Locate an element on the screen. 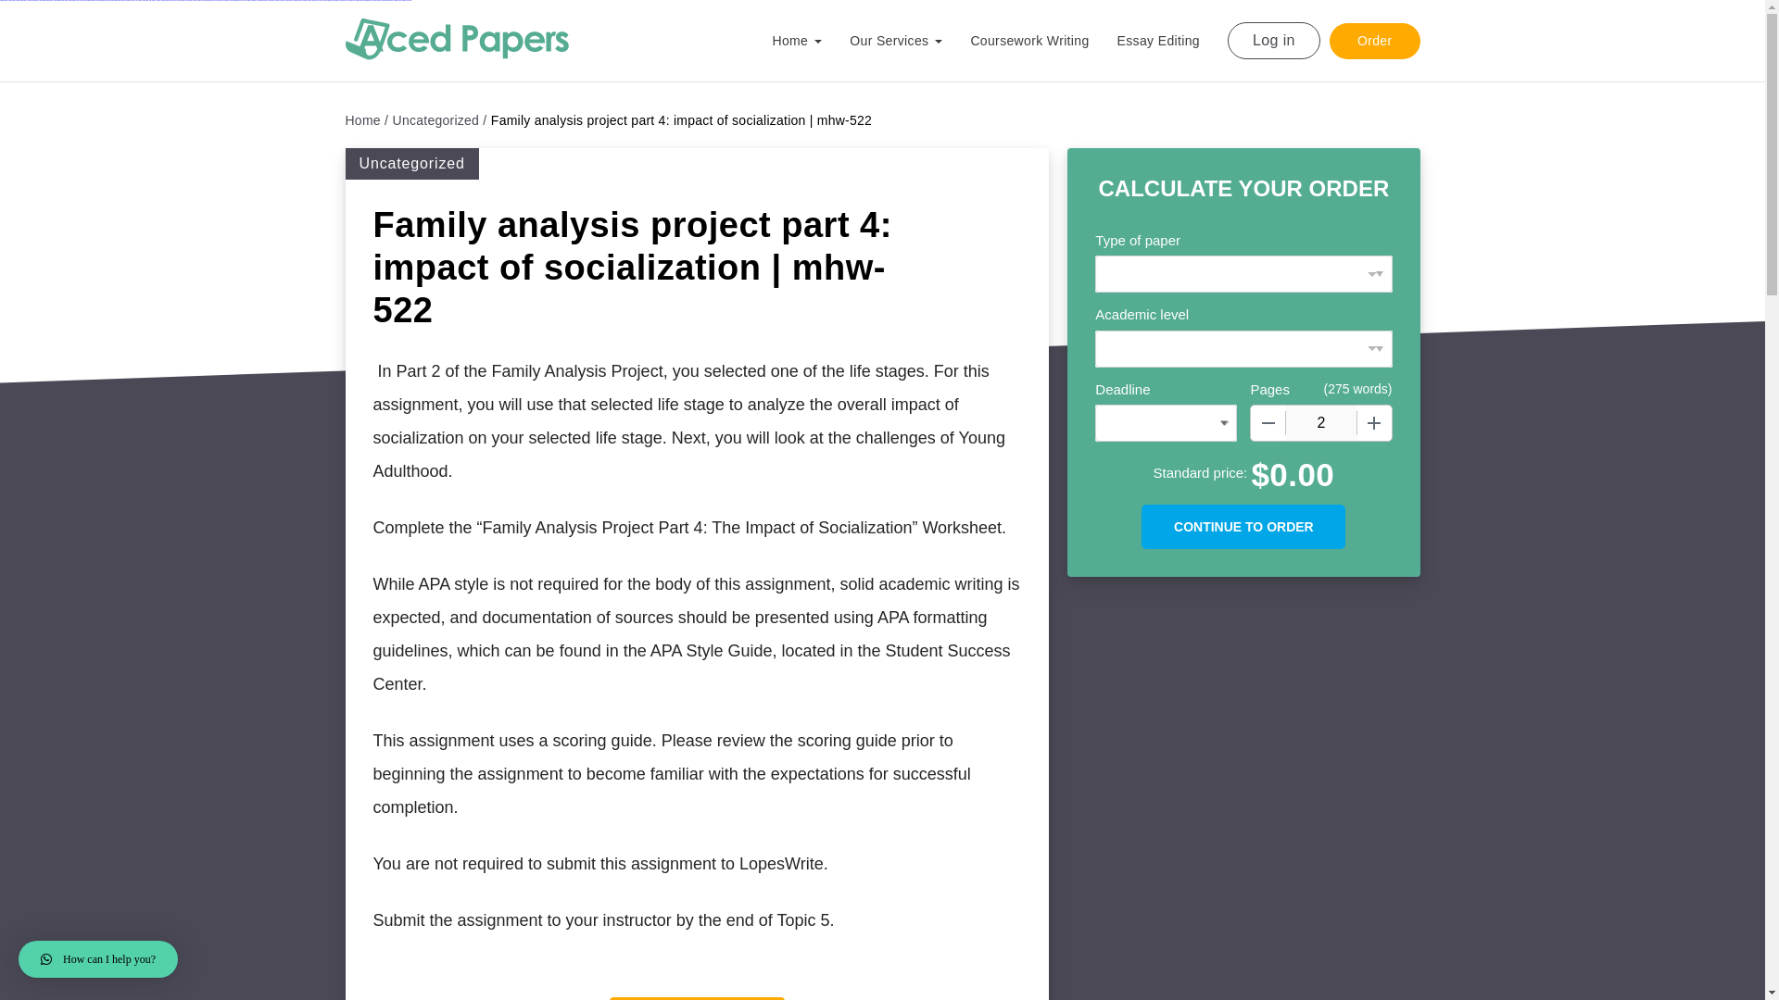 This screenshot has height=1000, width=1779. Uncategorized is located at coordinates (440, 120).